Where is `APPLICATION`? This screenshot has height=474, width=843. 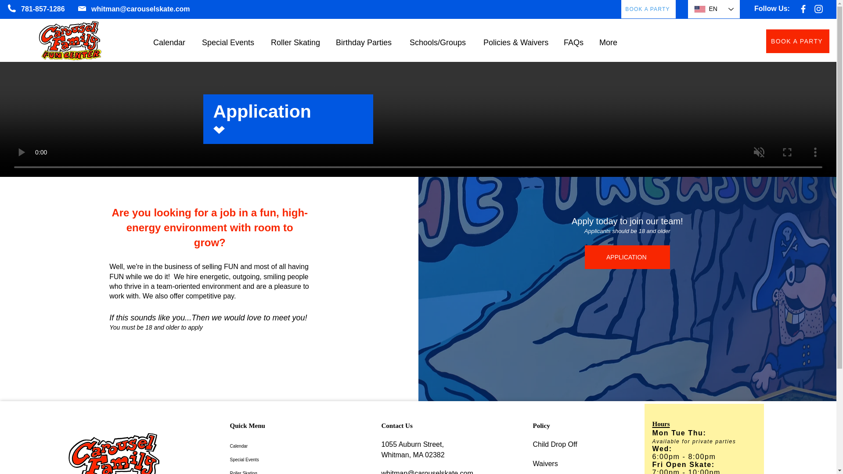
APPLICATION is located at coordinates (627, 257).